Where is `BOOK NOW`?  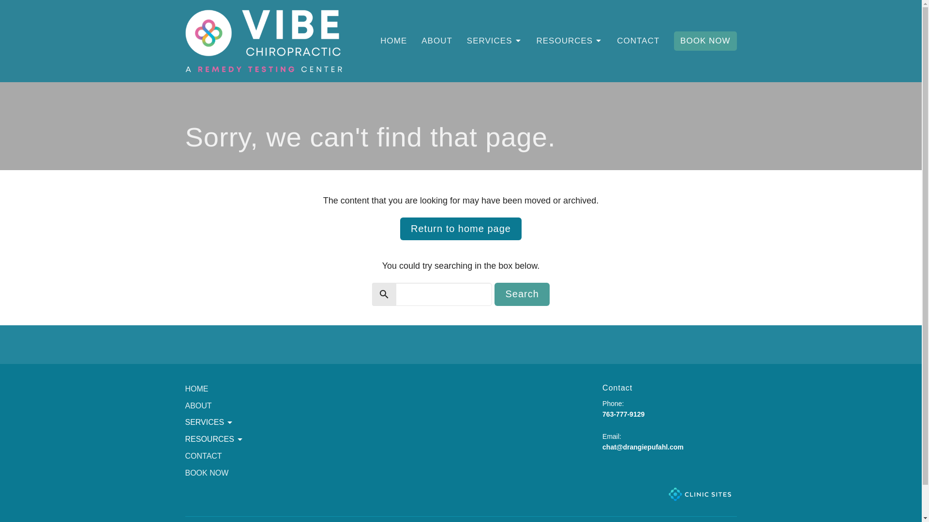
BOOK NOW is located at coordinates (207, 473).